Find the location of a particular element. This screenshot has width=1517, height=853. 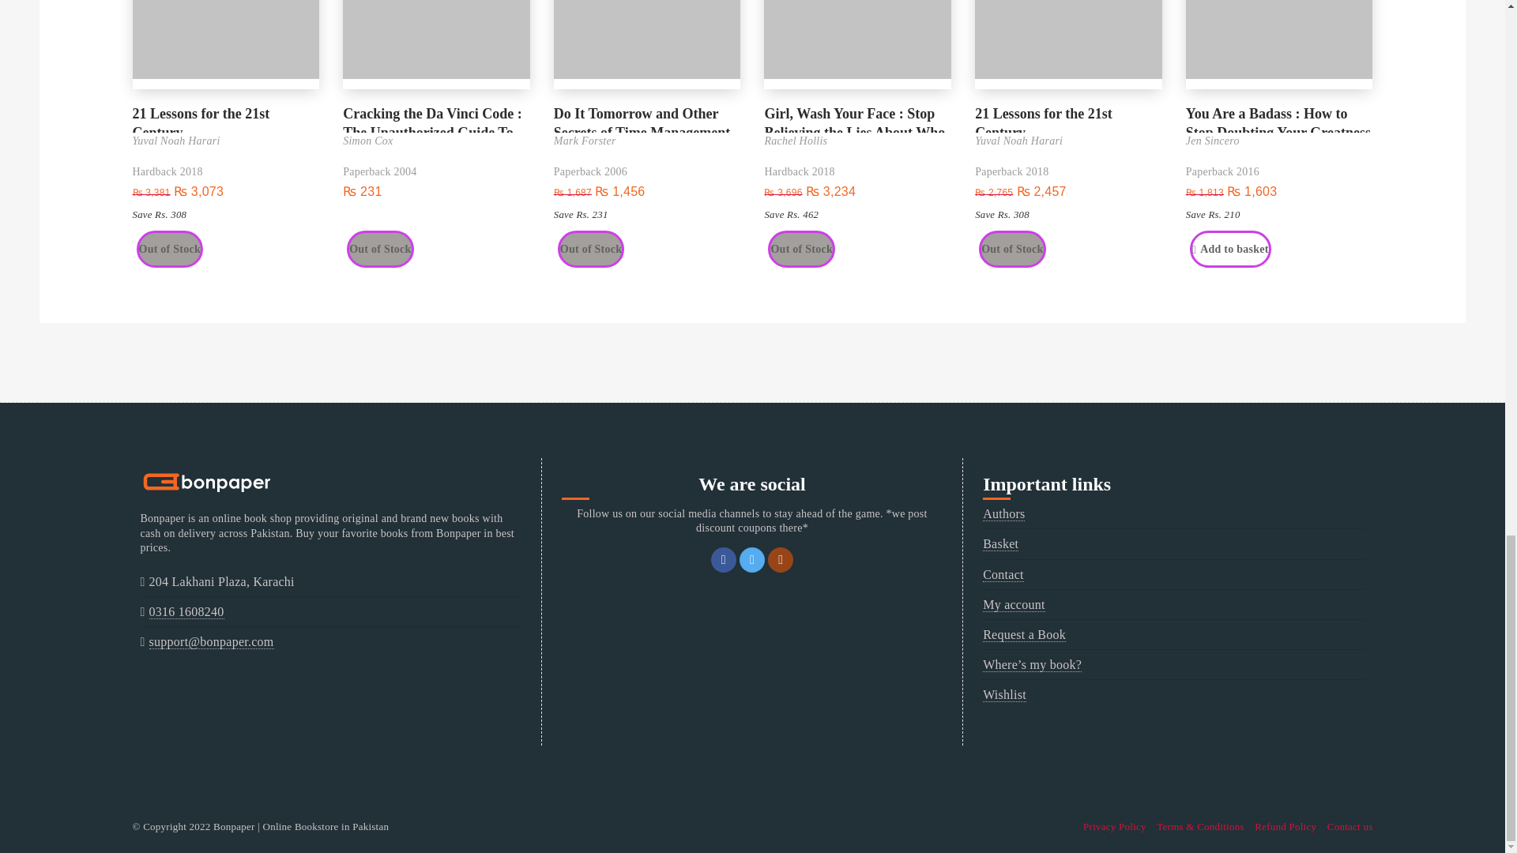

21 Lessons for the 21st Century is located at coordinates (226, 118).